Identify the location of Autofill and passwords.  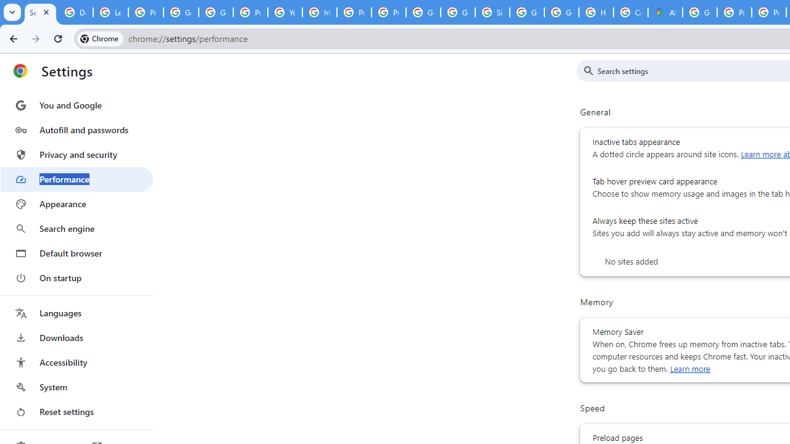
(77, 129).